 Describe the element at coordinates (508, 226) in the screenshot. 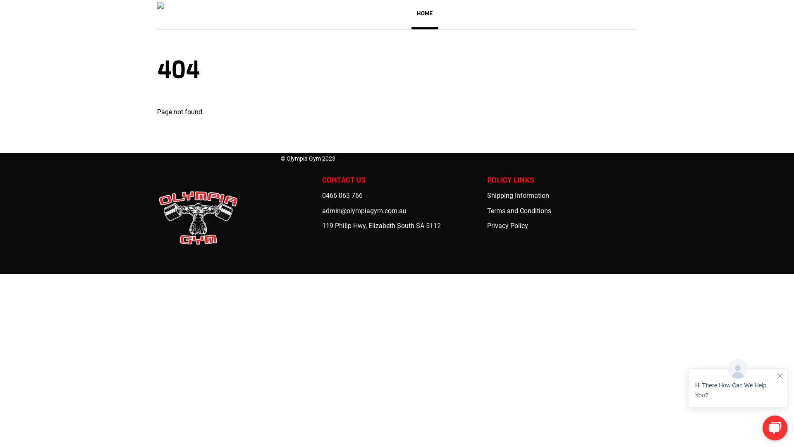

I see `Privacy Policy` at that location.